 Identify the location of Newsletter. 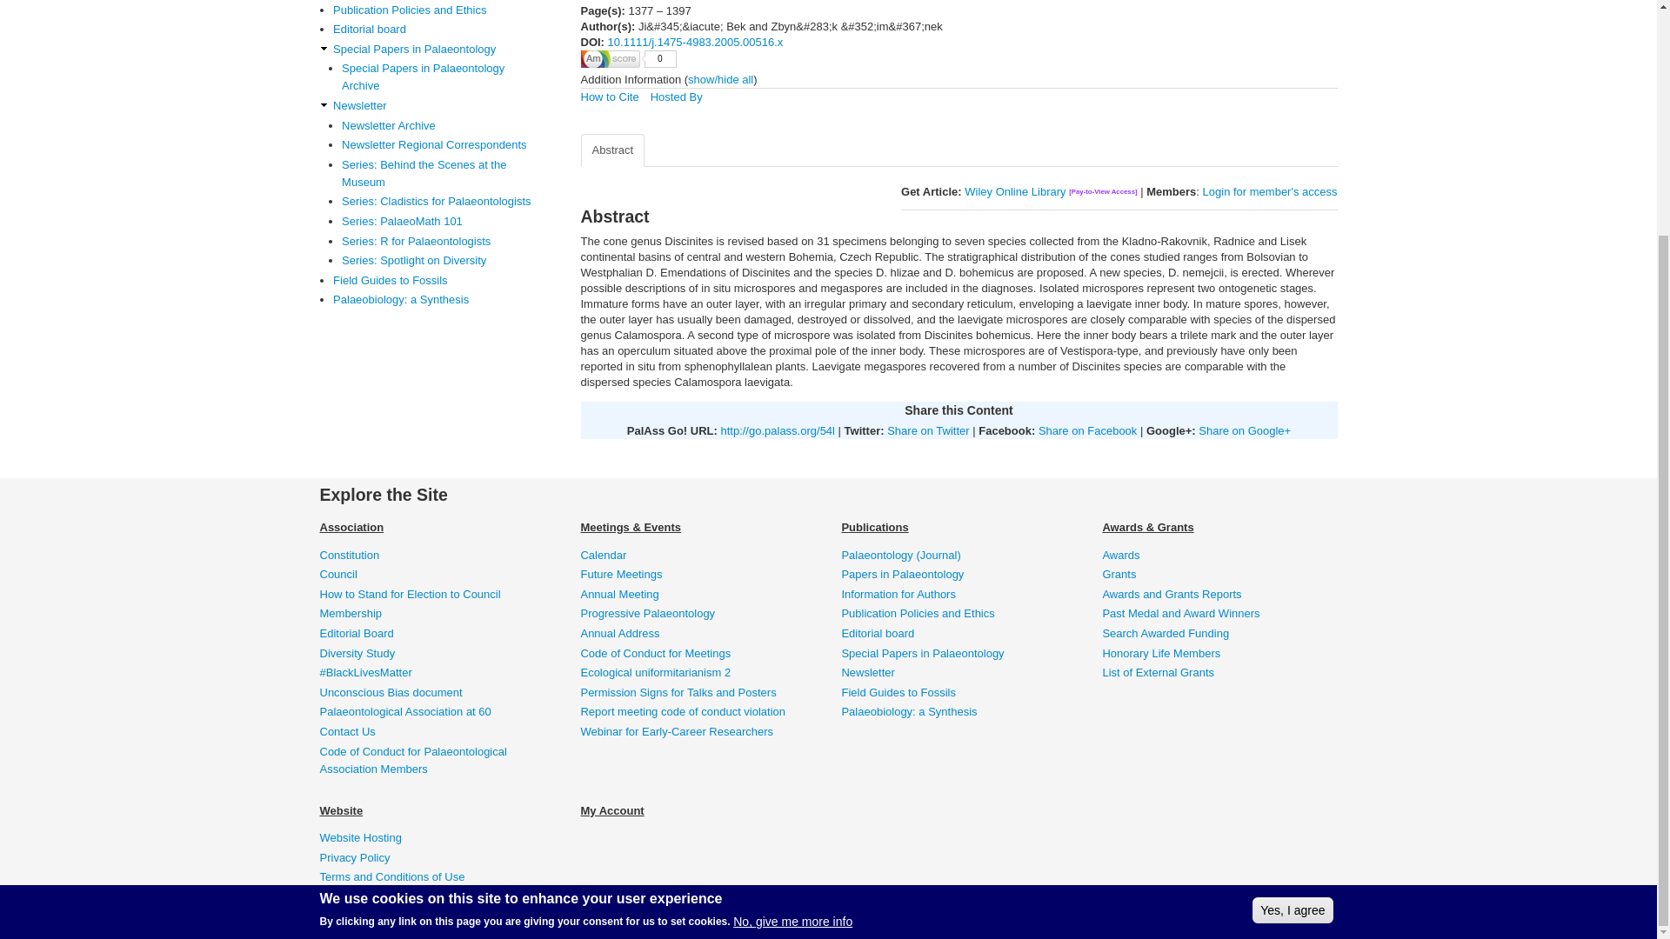
(440, 106).